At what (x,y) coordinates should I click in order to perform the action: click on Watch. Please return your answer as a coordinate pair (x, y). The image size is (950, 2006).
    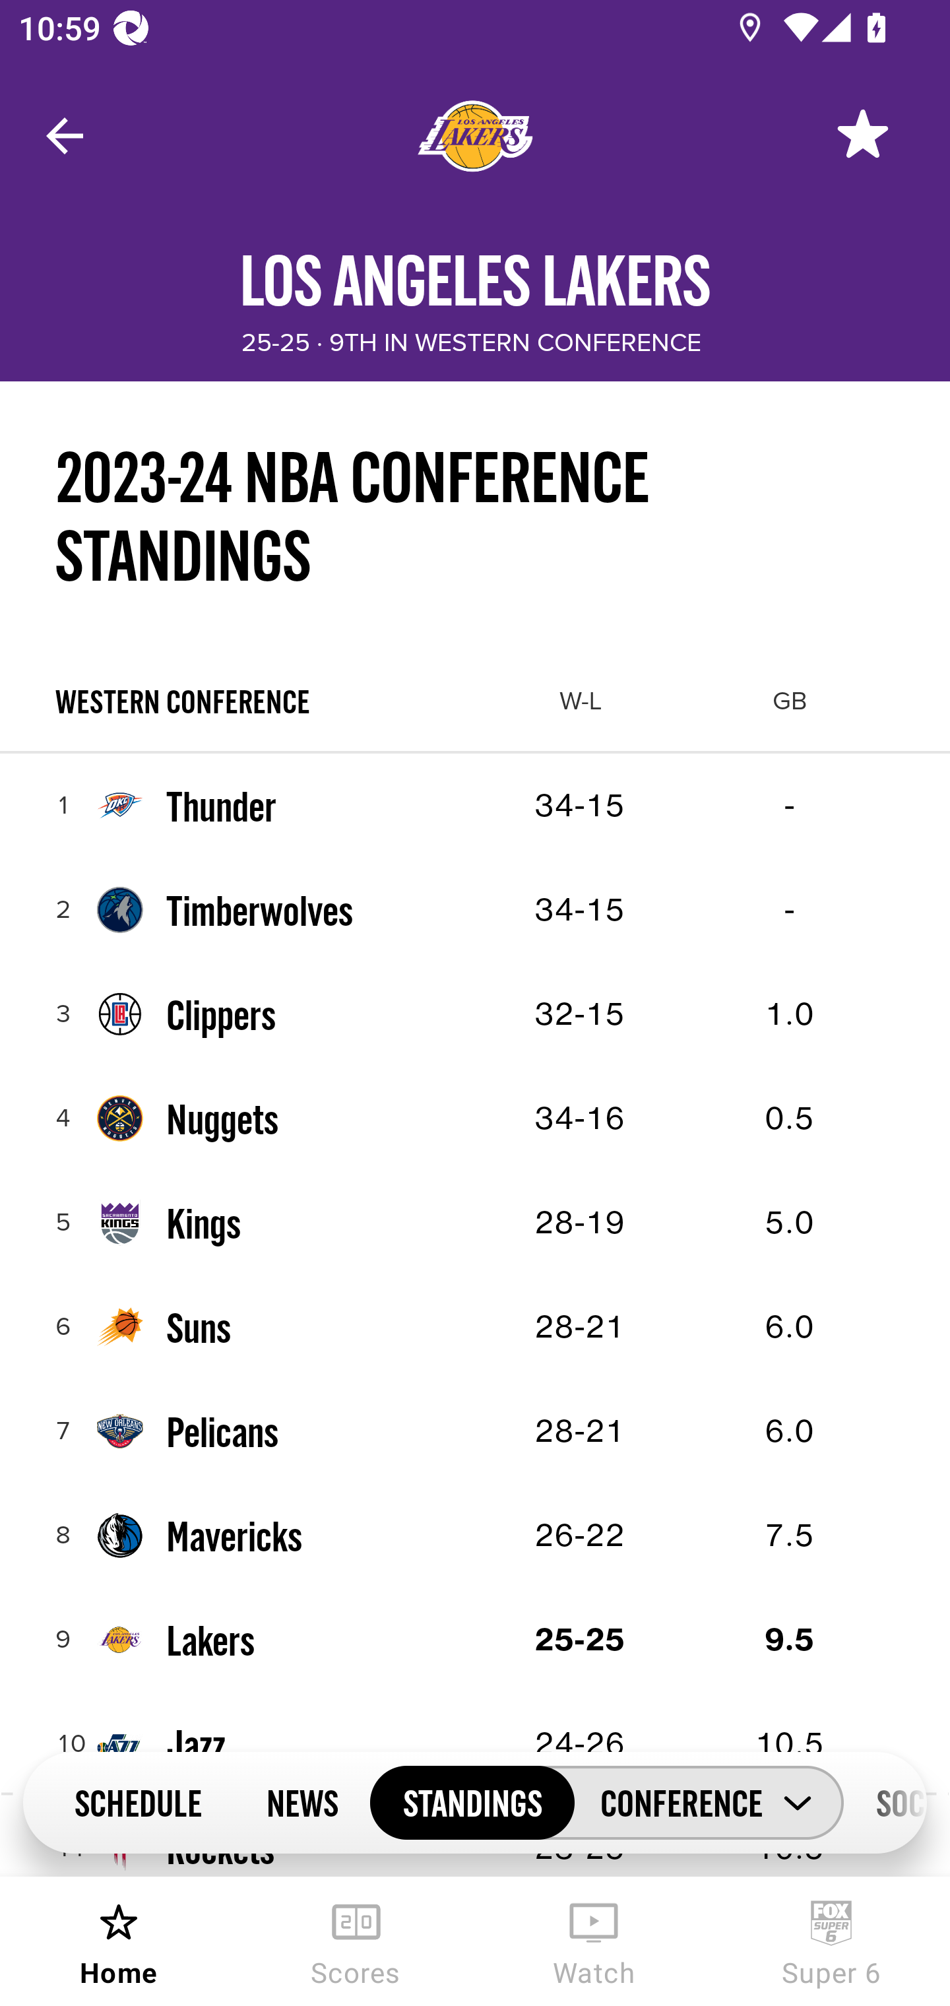
    Looking at the image, I should click on (594, 1941).